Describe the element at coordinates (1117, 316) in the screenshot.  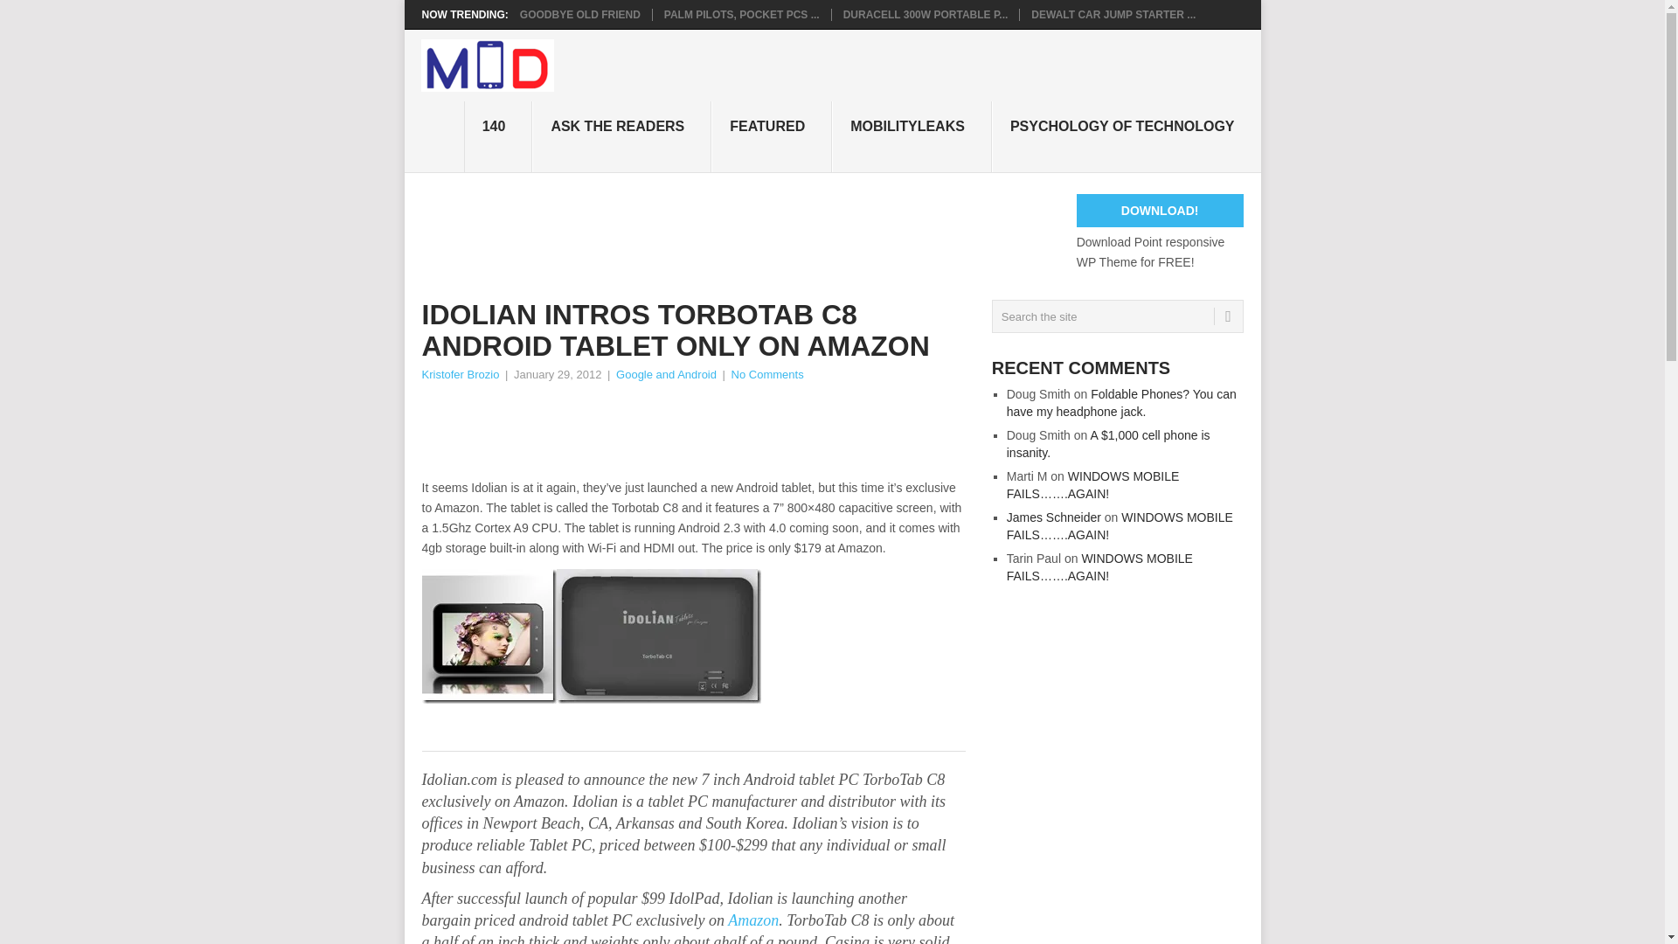
I see `Search the site` at that location.